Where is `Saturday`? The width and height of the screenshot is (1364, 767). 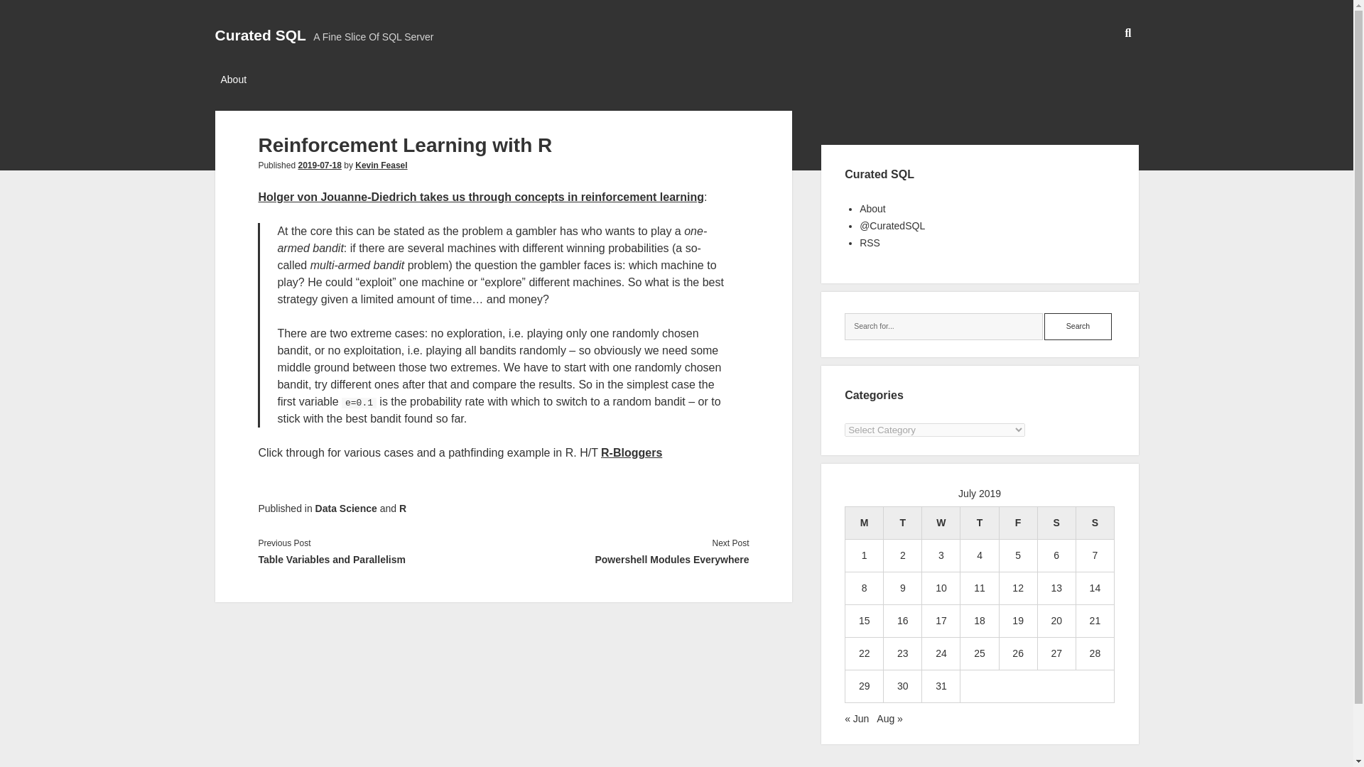
Saturday is located at coordinates (1056, 523).